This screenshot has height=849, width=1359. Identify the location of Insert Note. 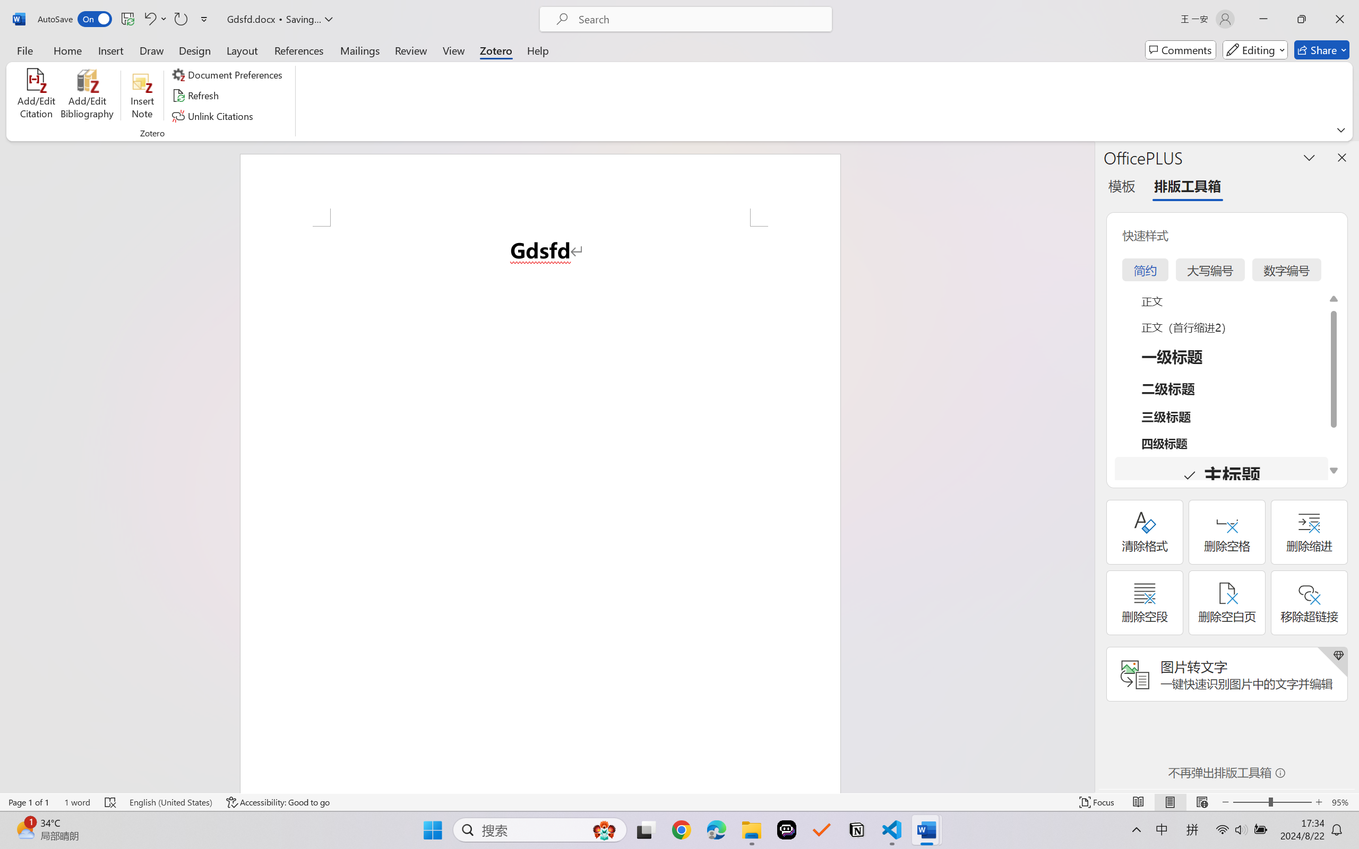
(142, 96).